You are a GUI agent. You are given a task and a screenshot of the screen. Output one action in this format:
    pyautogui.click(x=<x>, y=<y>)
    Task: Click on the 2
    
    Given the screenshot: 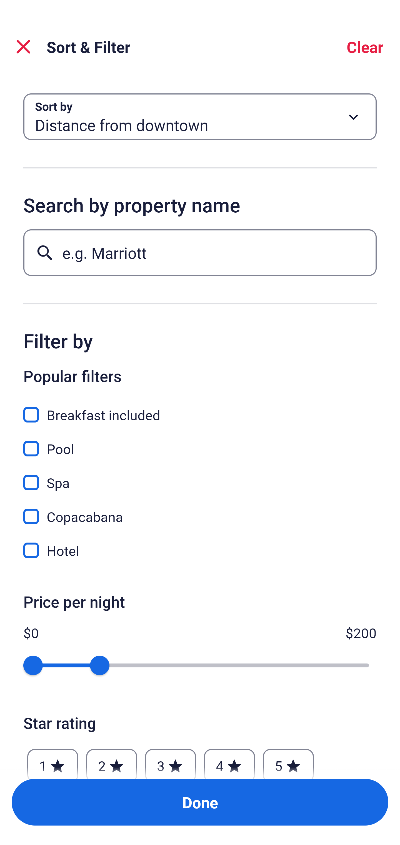 What is the action you would take?
    pyautogui.click(x=111, y=761)
    